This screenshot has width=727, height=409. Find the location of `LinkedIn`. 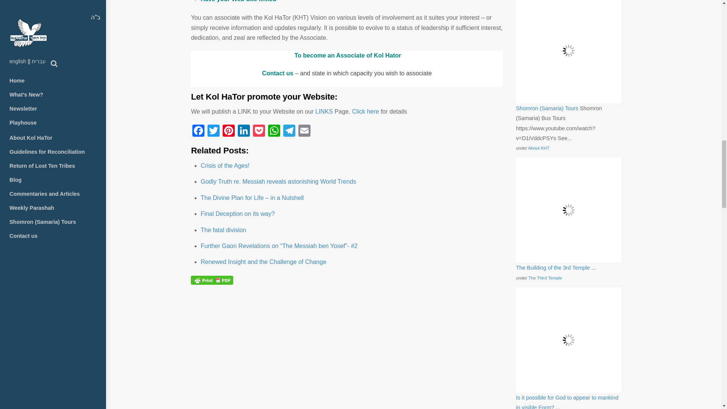

LinkedIn is located at coordinates (244, 132).